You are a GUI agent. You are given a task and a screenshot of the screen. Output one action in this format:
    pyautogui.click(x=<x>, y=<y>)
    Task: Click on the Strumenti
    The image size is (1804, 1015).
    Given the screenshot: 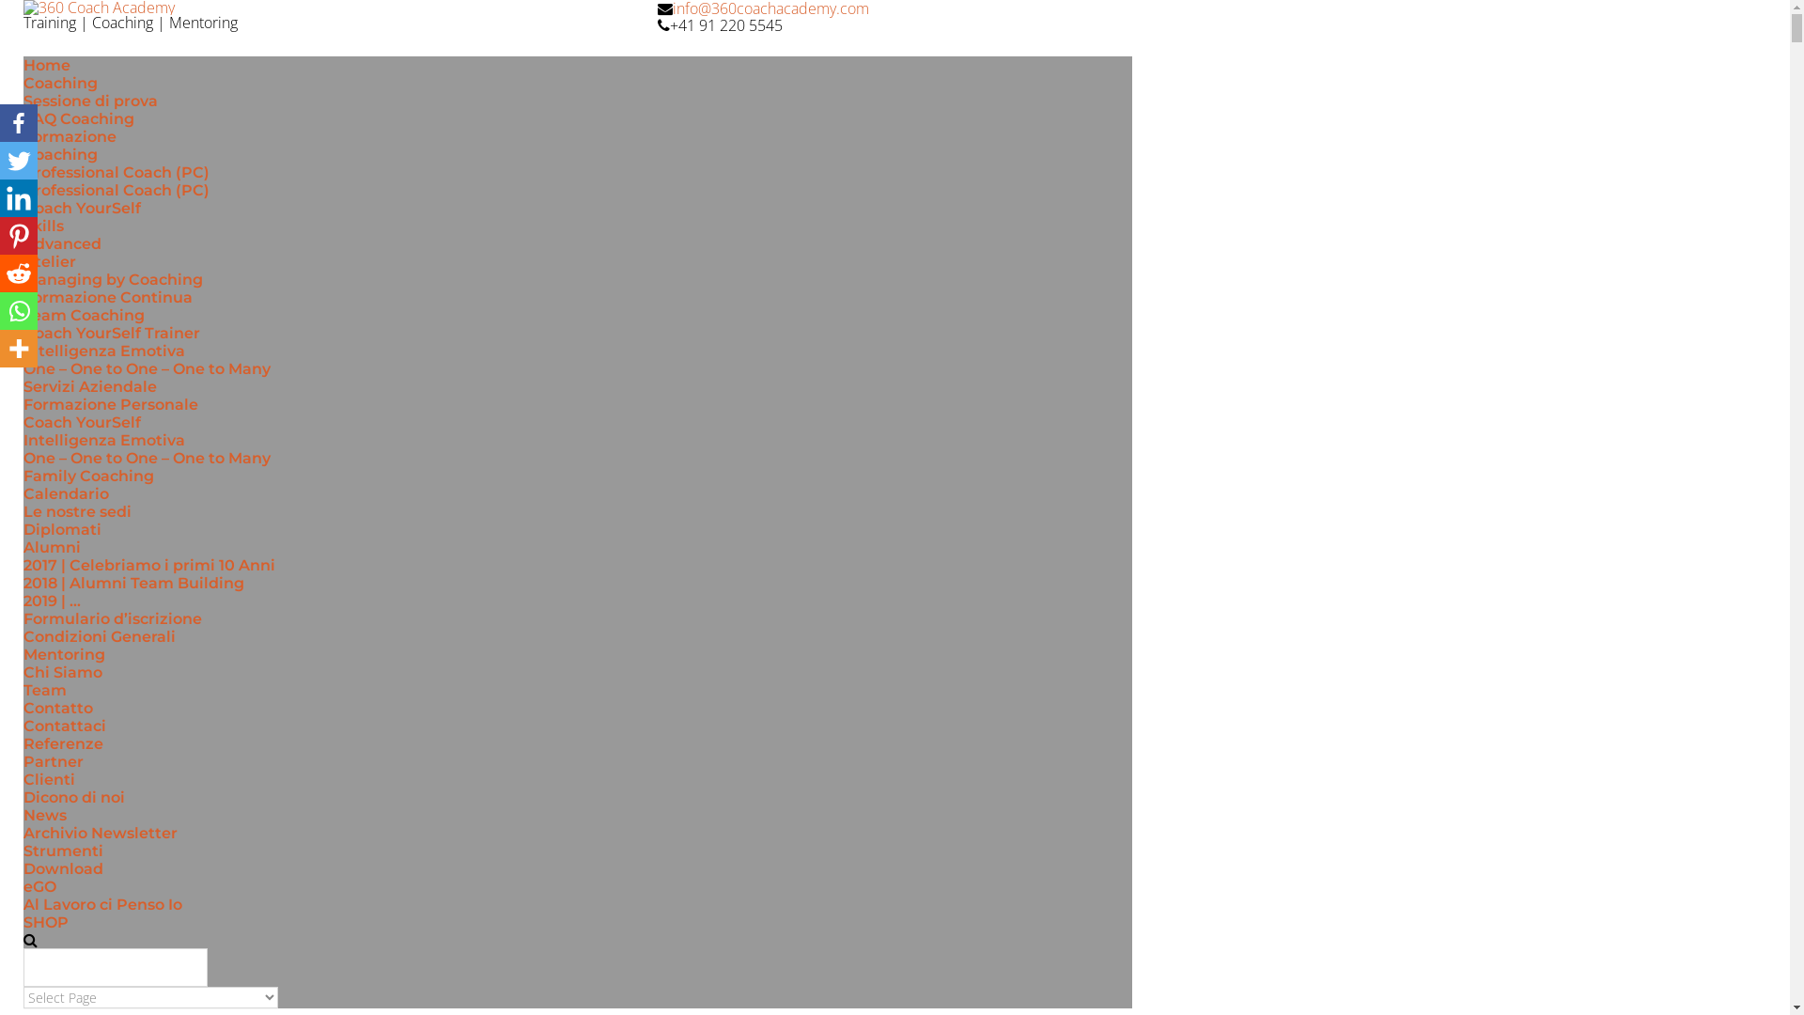 What is the action you would take?
    pyautogui.click(x=64, y=851)
    